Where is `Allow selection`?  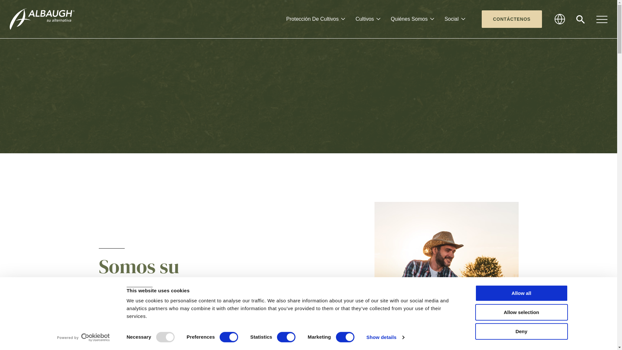
Allow selection is located at coordinates (521, 312).